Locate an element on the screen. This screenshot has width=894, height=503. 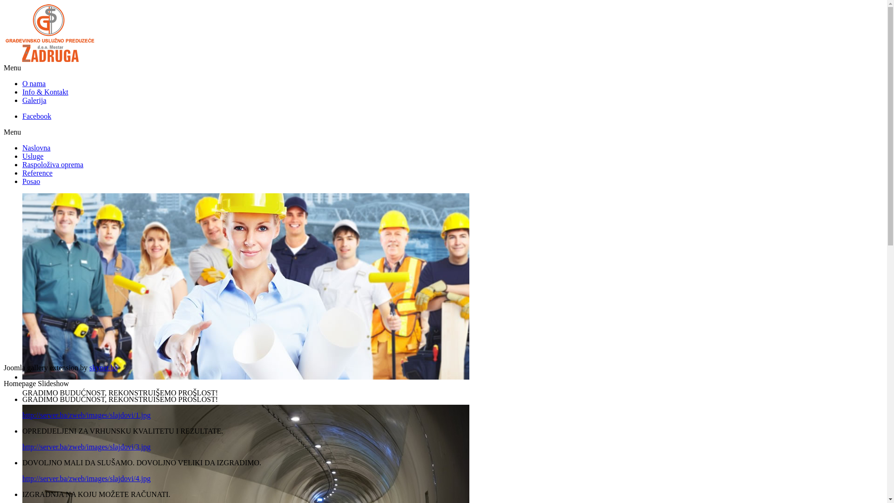
http://server.ba/zweb/images/slajdovi/1.jpg is located at coordinates (87, 415).